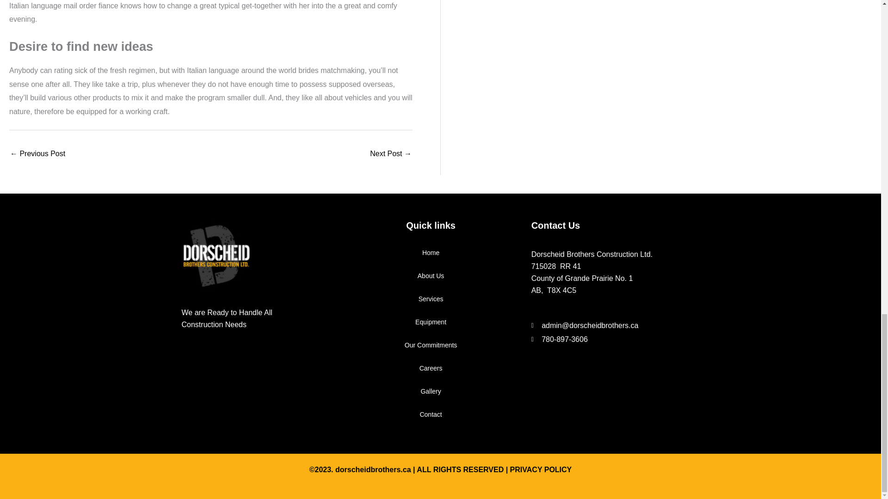  Describe the element at coordinates (391, 154) in the screenshot. I see `How to Use Split Display screen View in Mac` at that location.